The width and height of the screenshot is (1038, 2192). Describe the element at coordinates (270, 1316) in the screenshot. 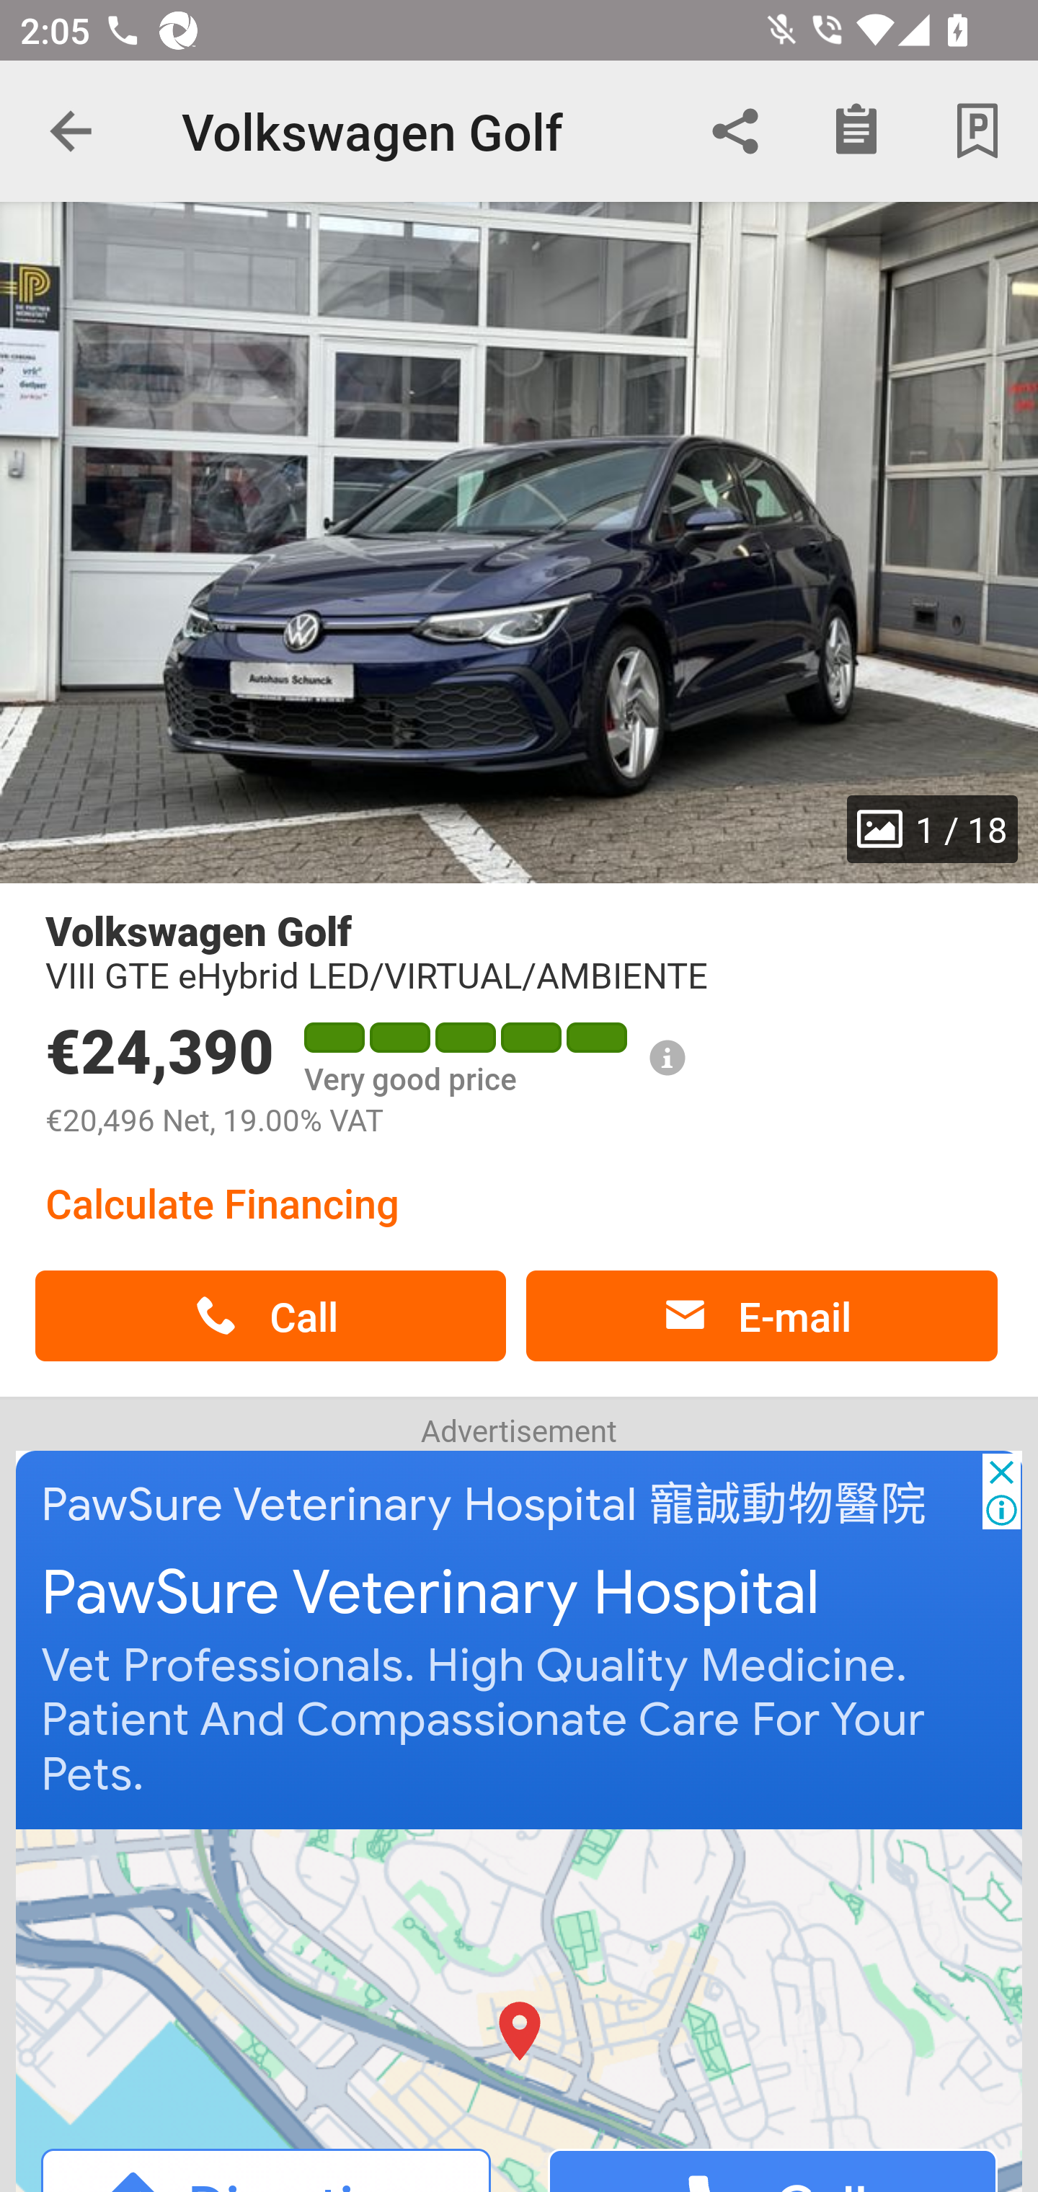

I see `Call` at that location.